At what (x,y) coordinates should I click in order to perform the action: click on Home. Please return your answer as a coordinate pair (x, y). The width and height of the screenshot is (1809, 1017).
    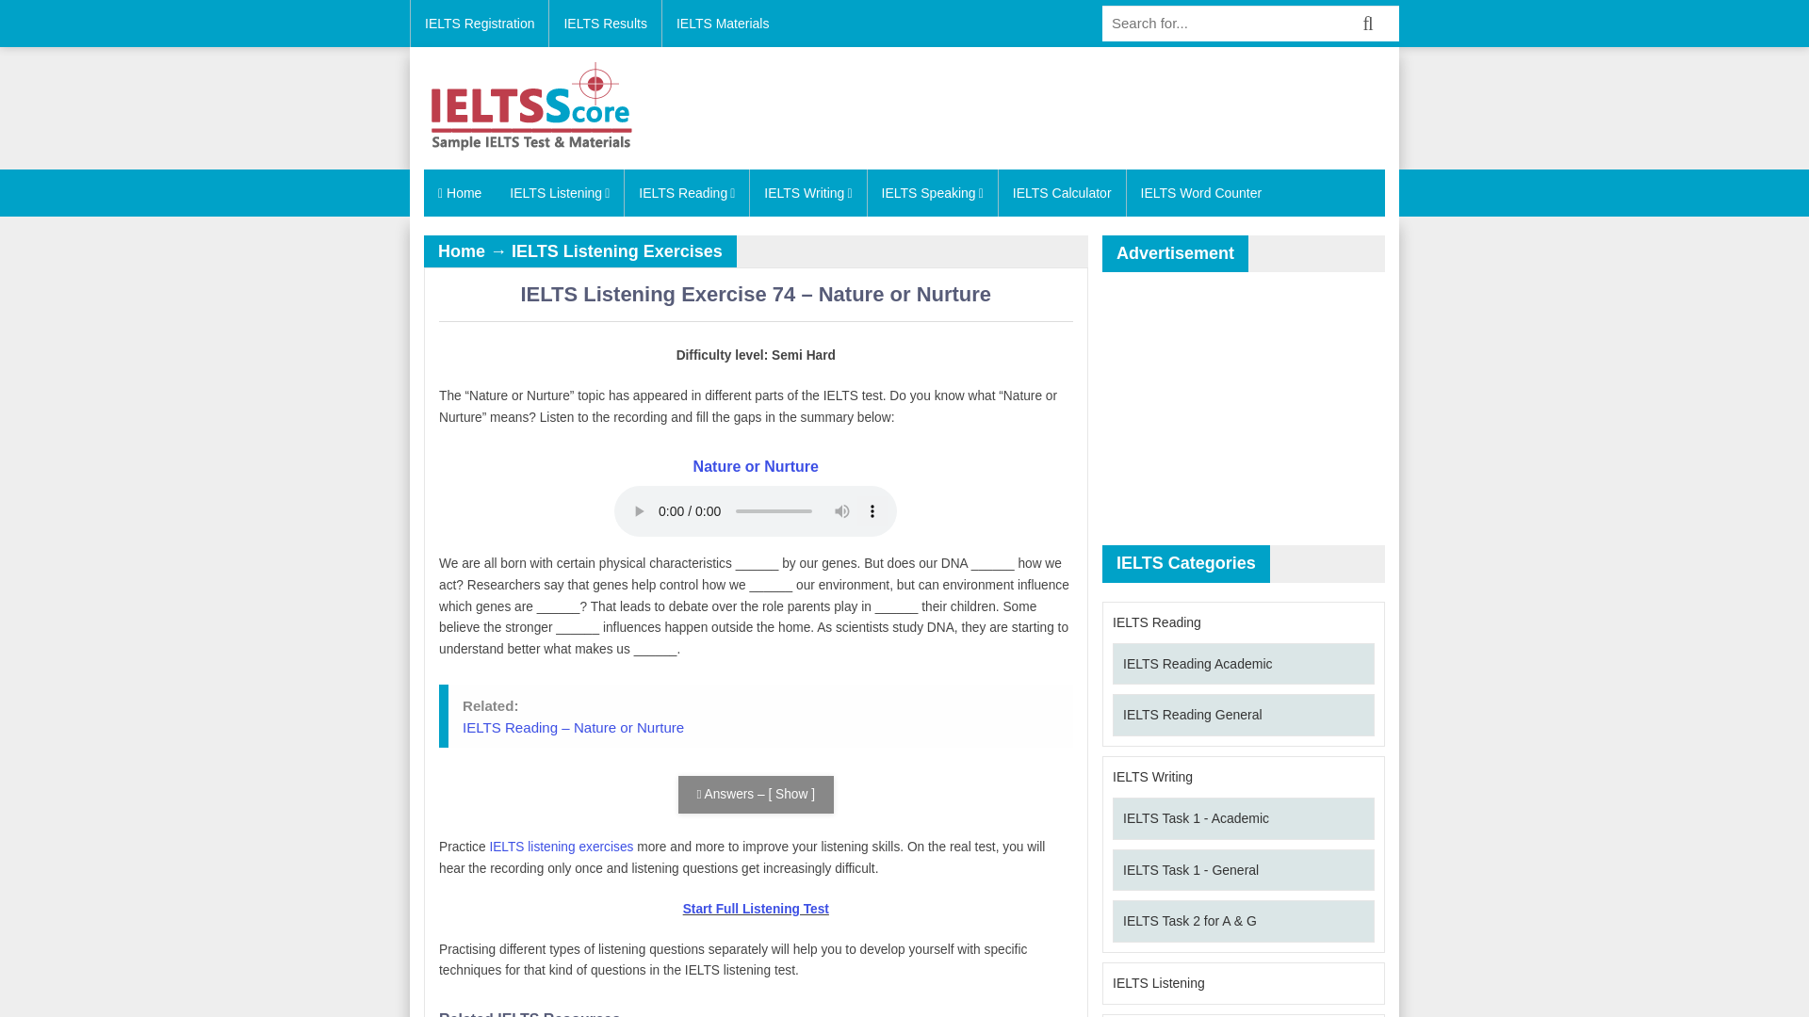
    Looking at the image, I should click on (460, 193).